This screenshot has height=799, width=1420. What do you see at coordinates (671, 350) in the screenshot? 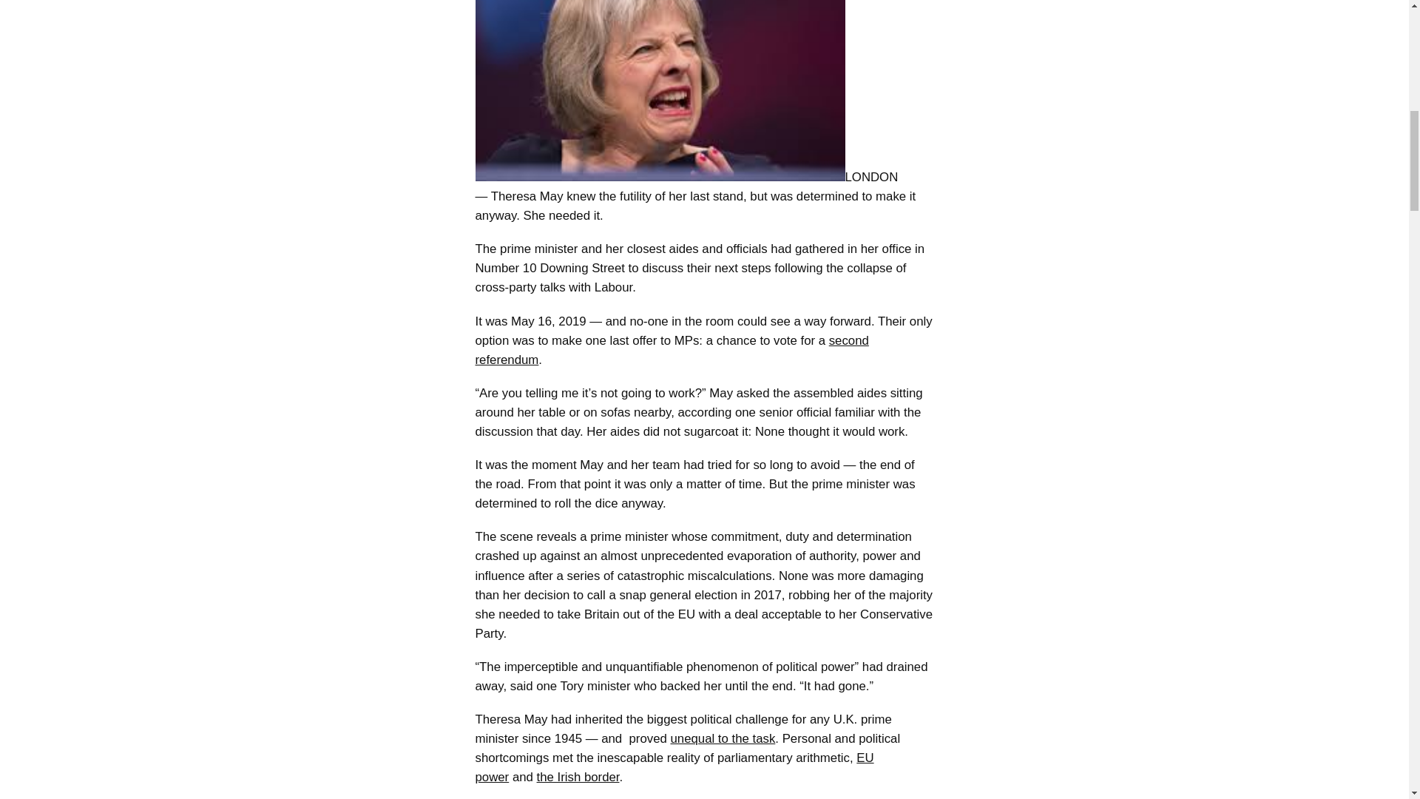
I see `second referendum` at bounding box center [671, 350].